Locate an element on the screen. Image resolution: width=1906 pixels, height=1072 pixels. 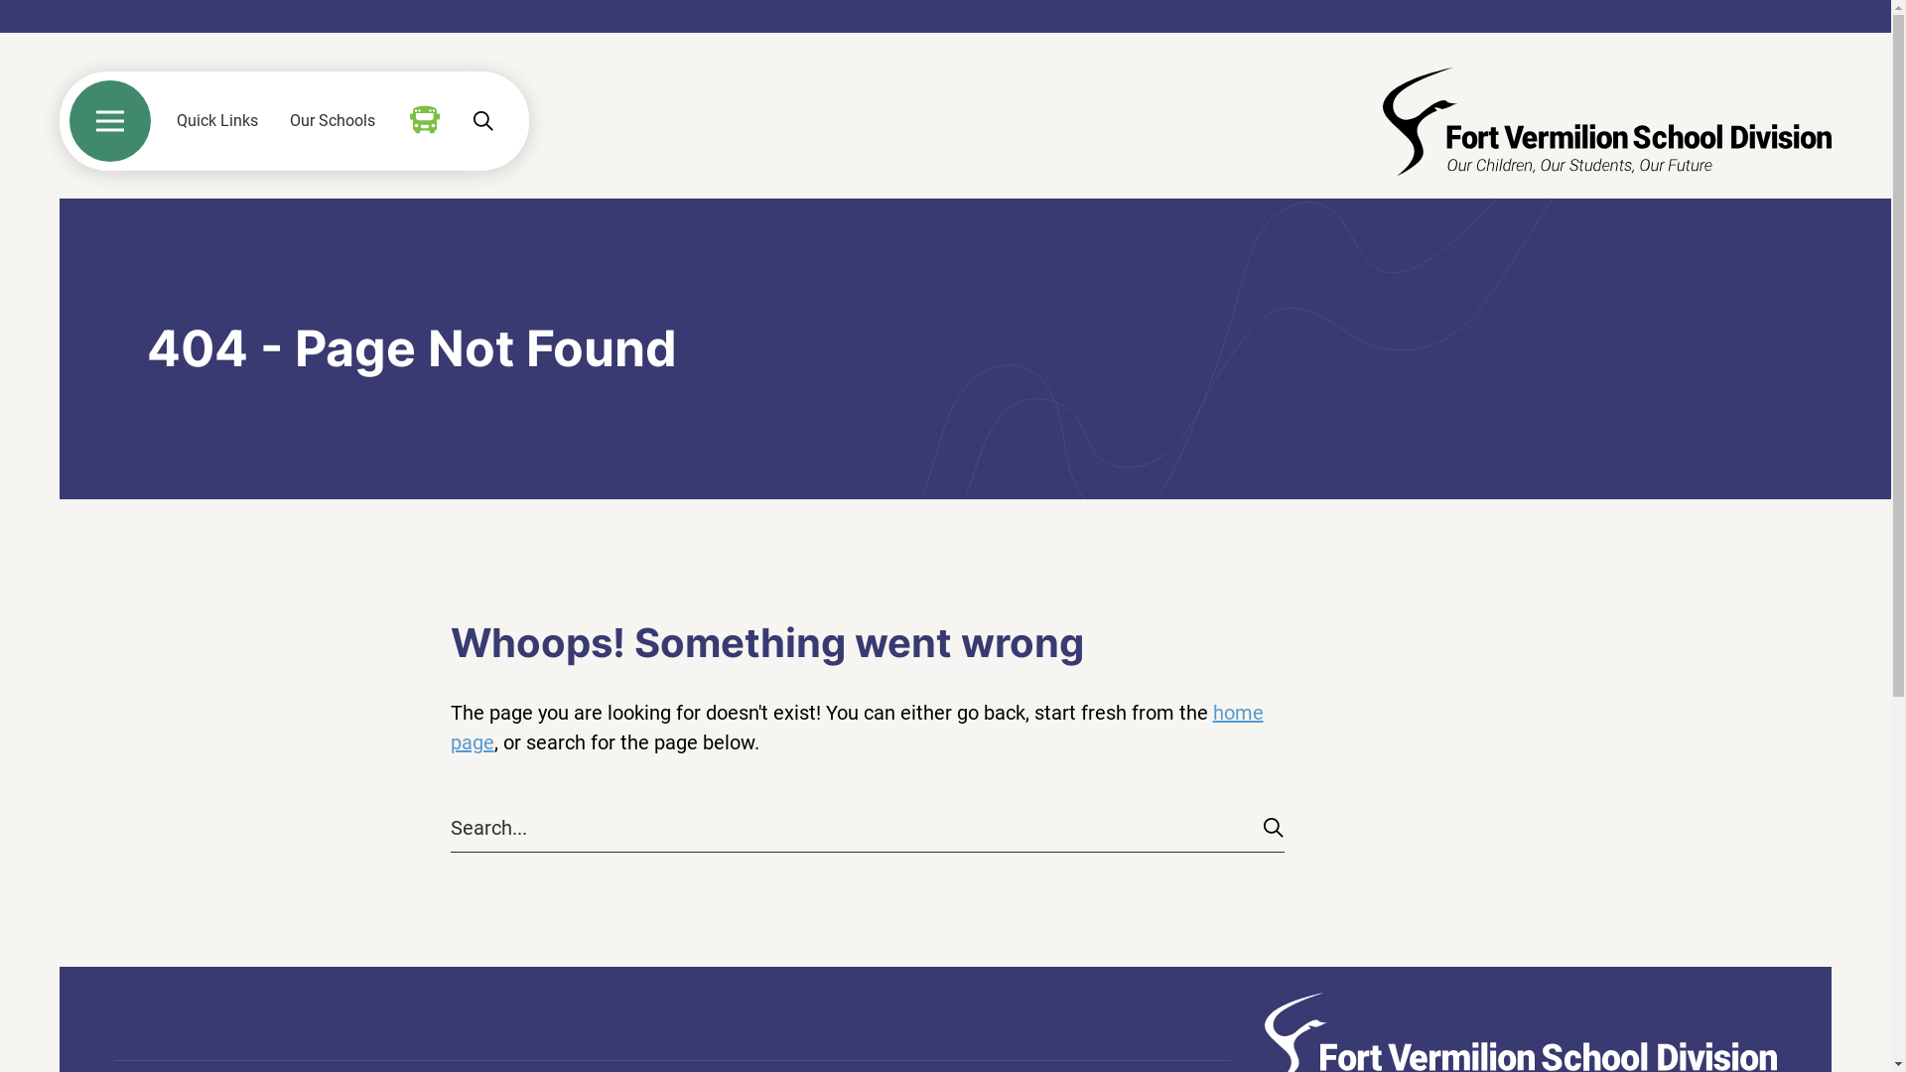
home page is located at coordinates (858, 728).